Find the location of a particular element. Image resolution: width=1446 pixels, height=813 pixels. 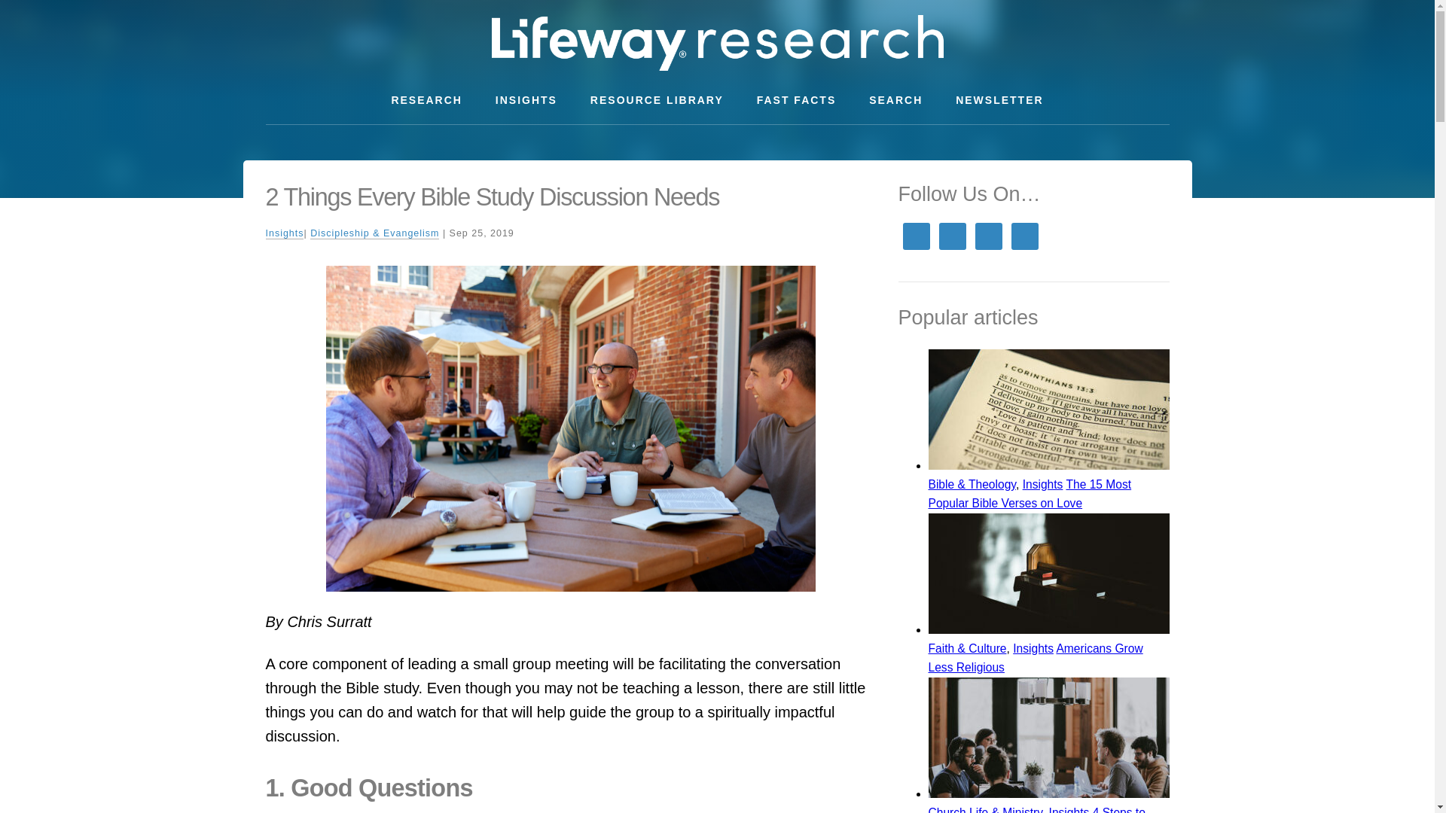

RESEARCH is located at coordinates (426, 100).